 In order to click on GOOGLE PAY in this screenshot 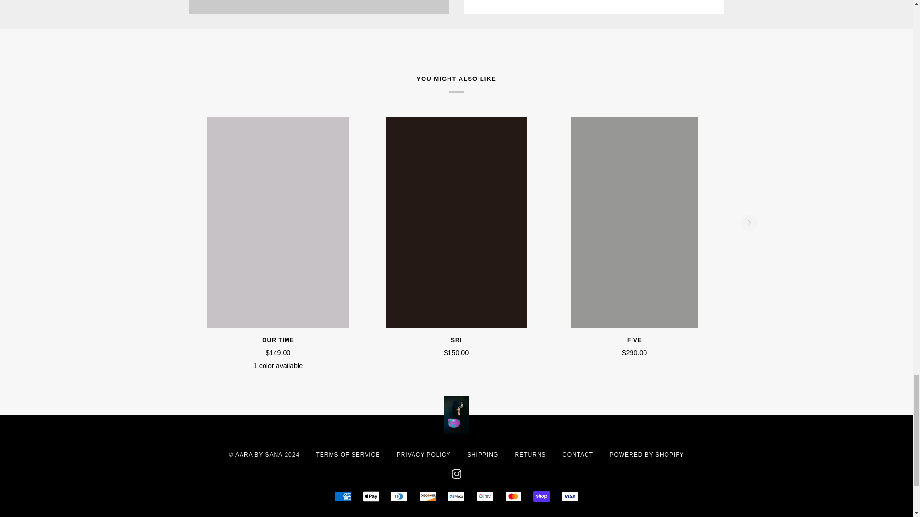, I will do `click(485, 496)`.